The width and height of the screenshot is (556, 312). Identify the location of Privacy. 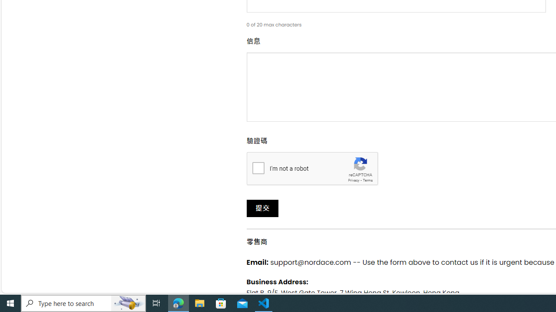
(354, 180).